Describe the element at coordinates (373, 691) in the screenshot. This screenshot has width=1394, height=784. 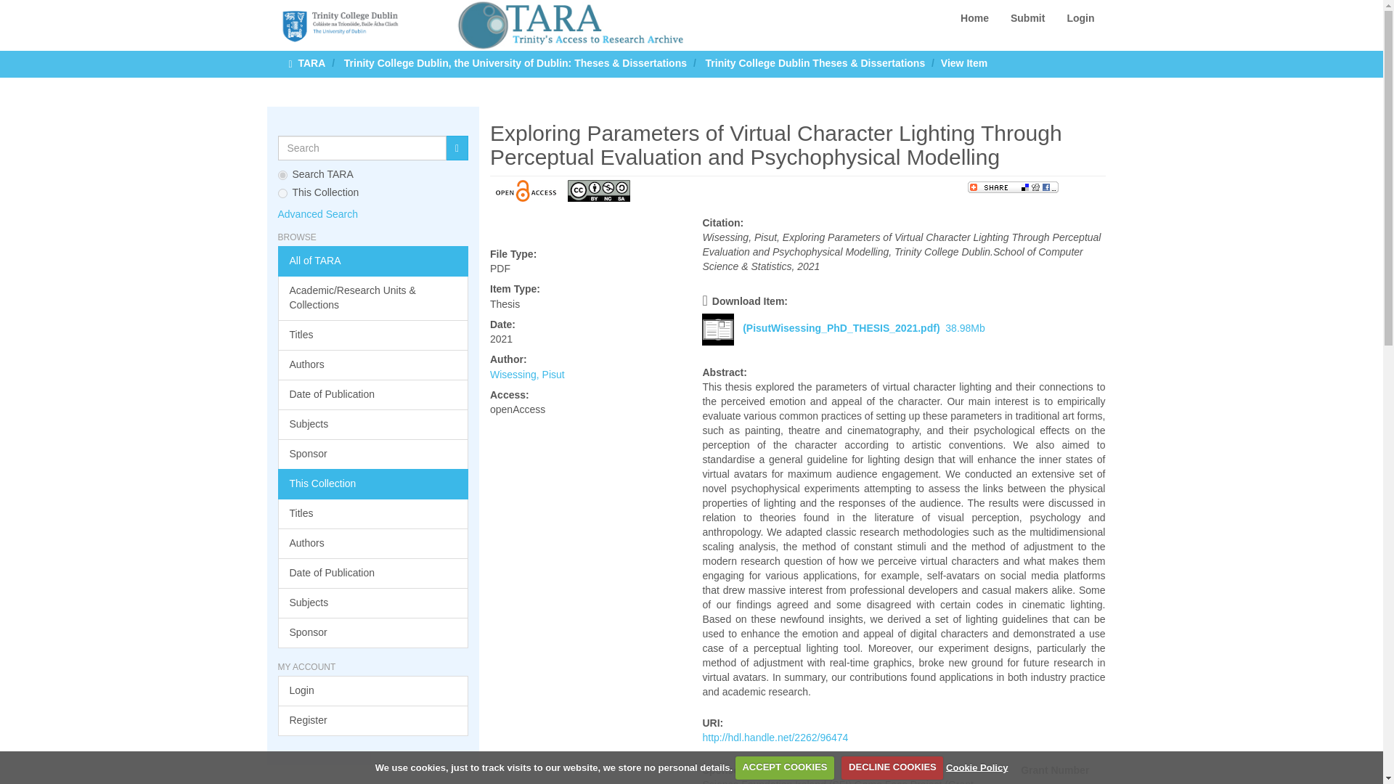
I see `Login` at that location.